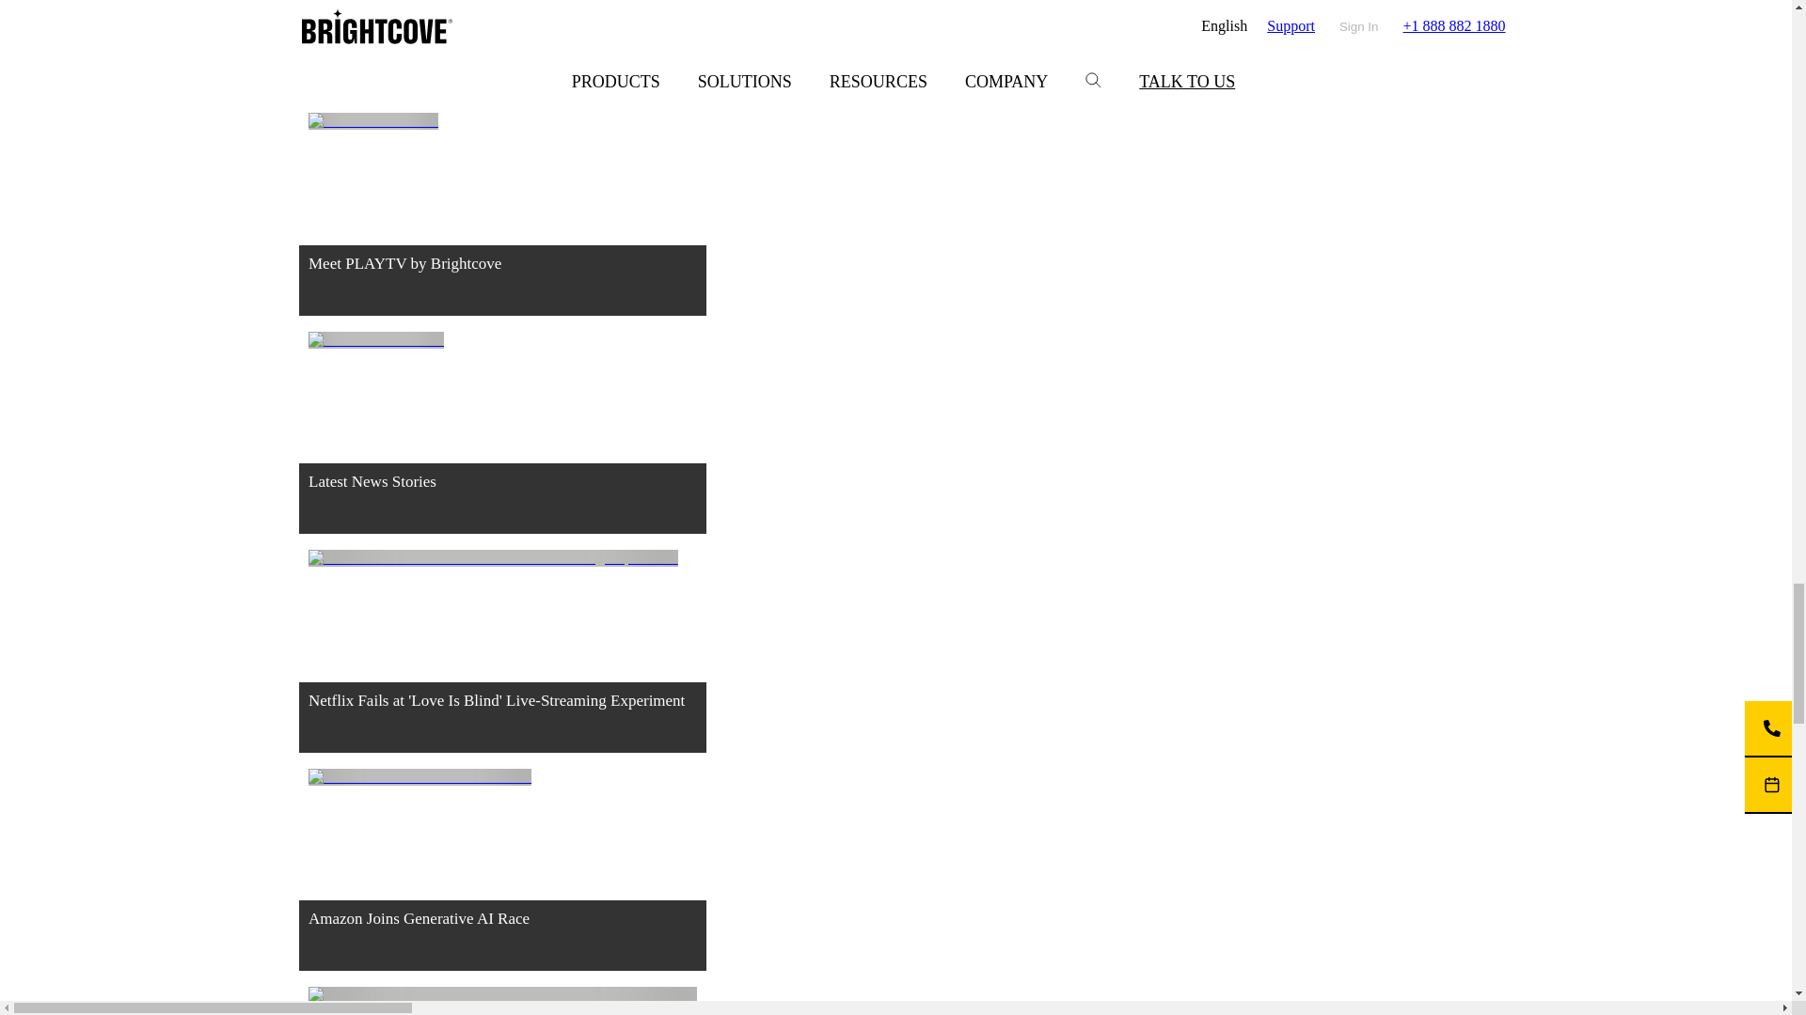 Image resolution: width=1806 pixels, height=1015 pixels. What do you see at coordinates (502, 222) in the screenshot?
I see `Meet PLAYTV by Brightcove` at bounding box center [502, 222].